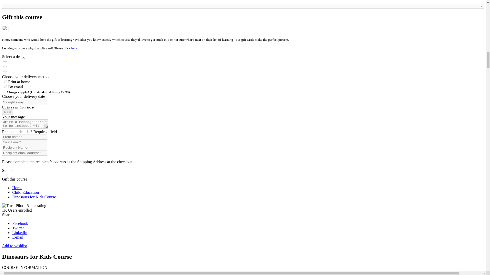  What do you see at coordinates (5, 66) in the screenshot?
I see `xmas` at bounding box center [5, 66].